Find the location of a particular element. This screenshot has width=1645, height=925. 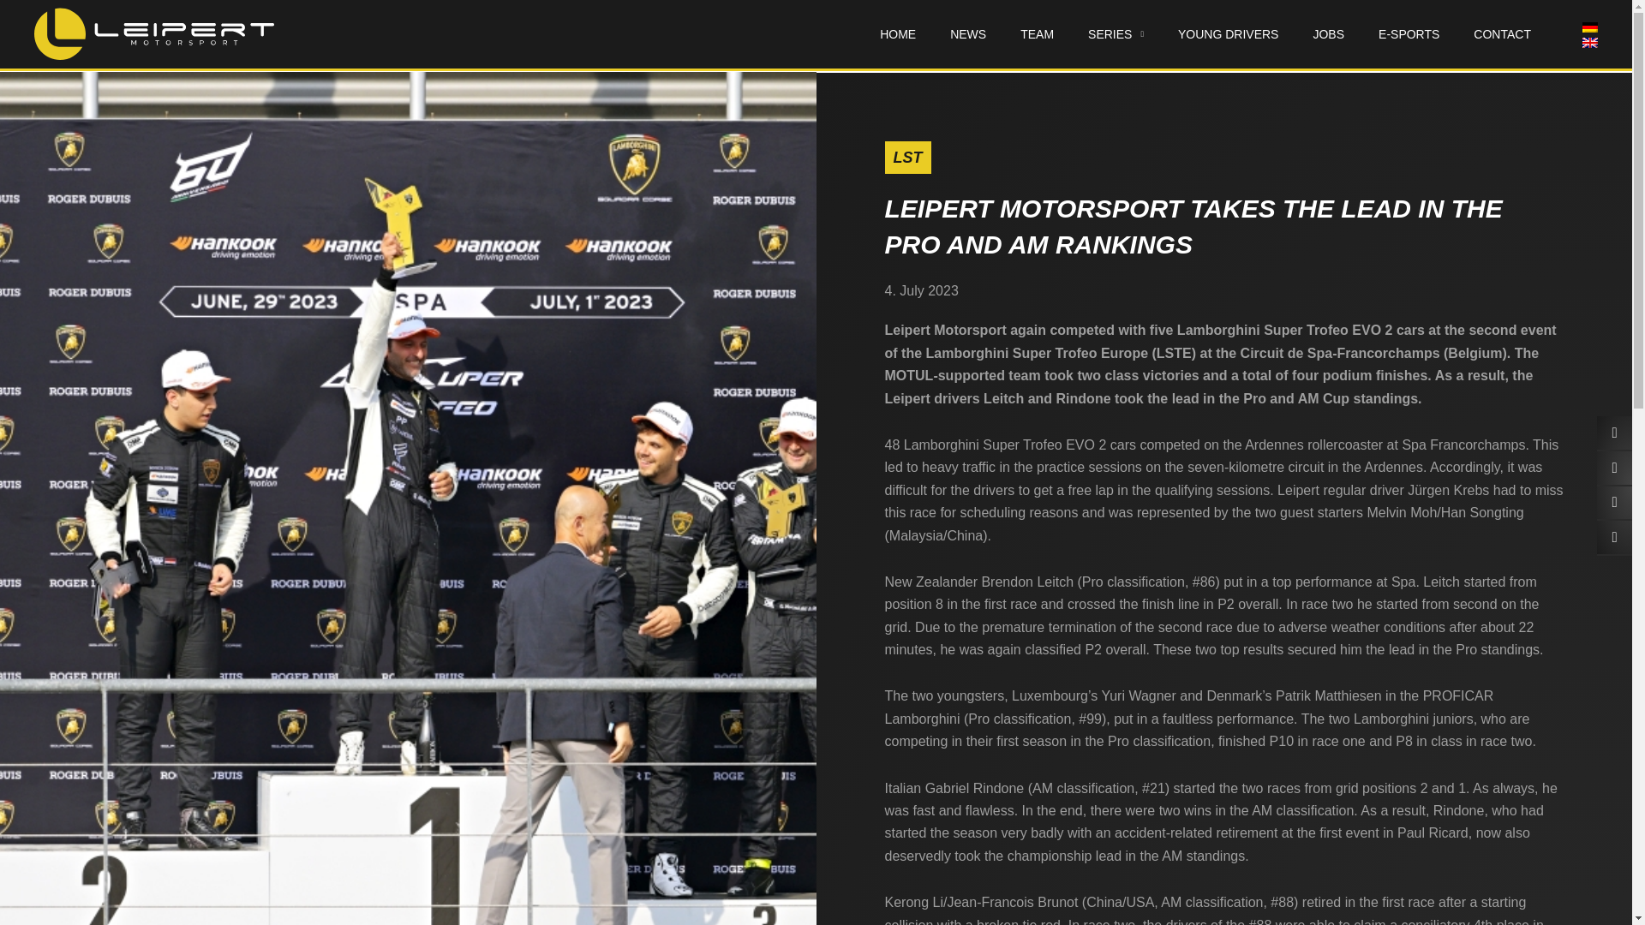

TEAM is located at coordinates (1037, 34).